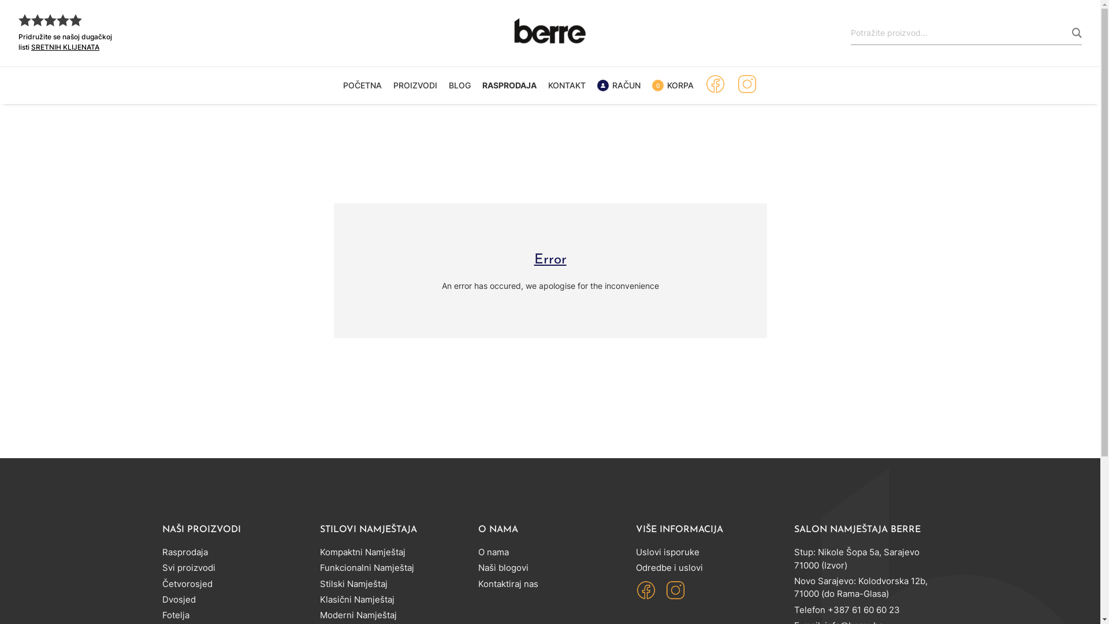 This screenshot has width=1109, height=624. What do you see at coordinates (460, 85) in the screenshot?
I see `BLOG` at bounding box center [460, 85].